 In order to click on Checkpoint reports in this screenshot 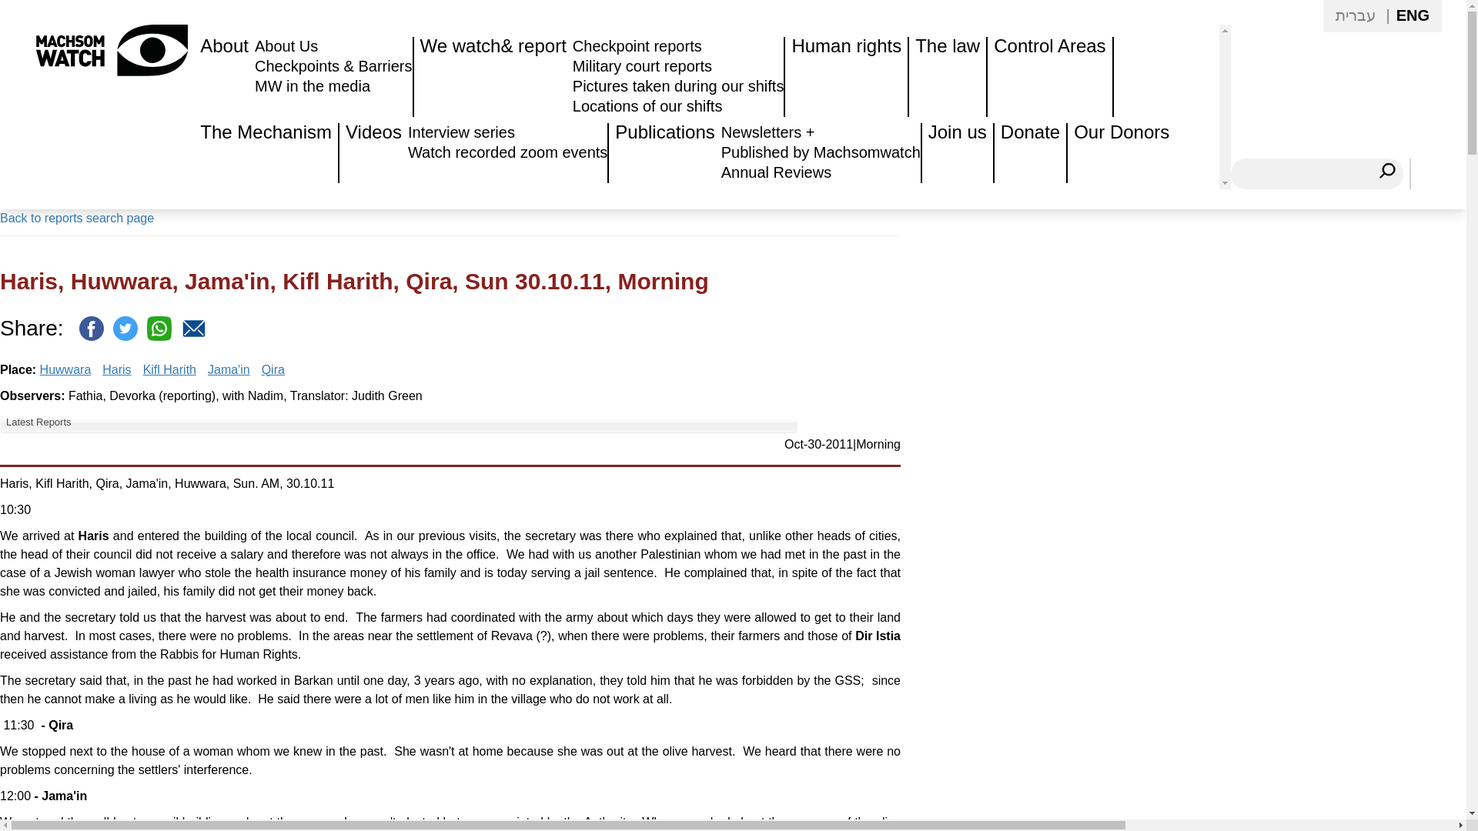, I will do `click(637, 46)`.